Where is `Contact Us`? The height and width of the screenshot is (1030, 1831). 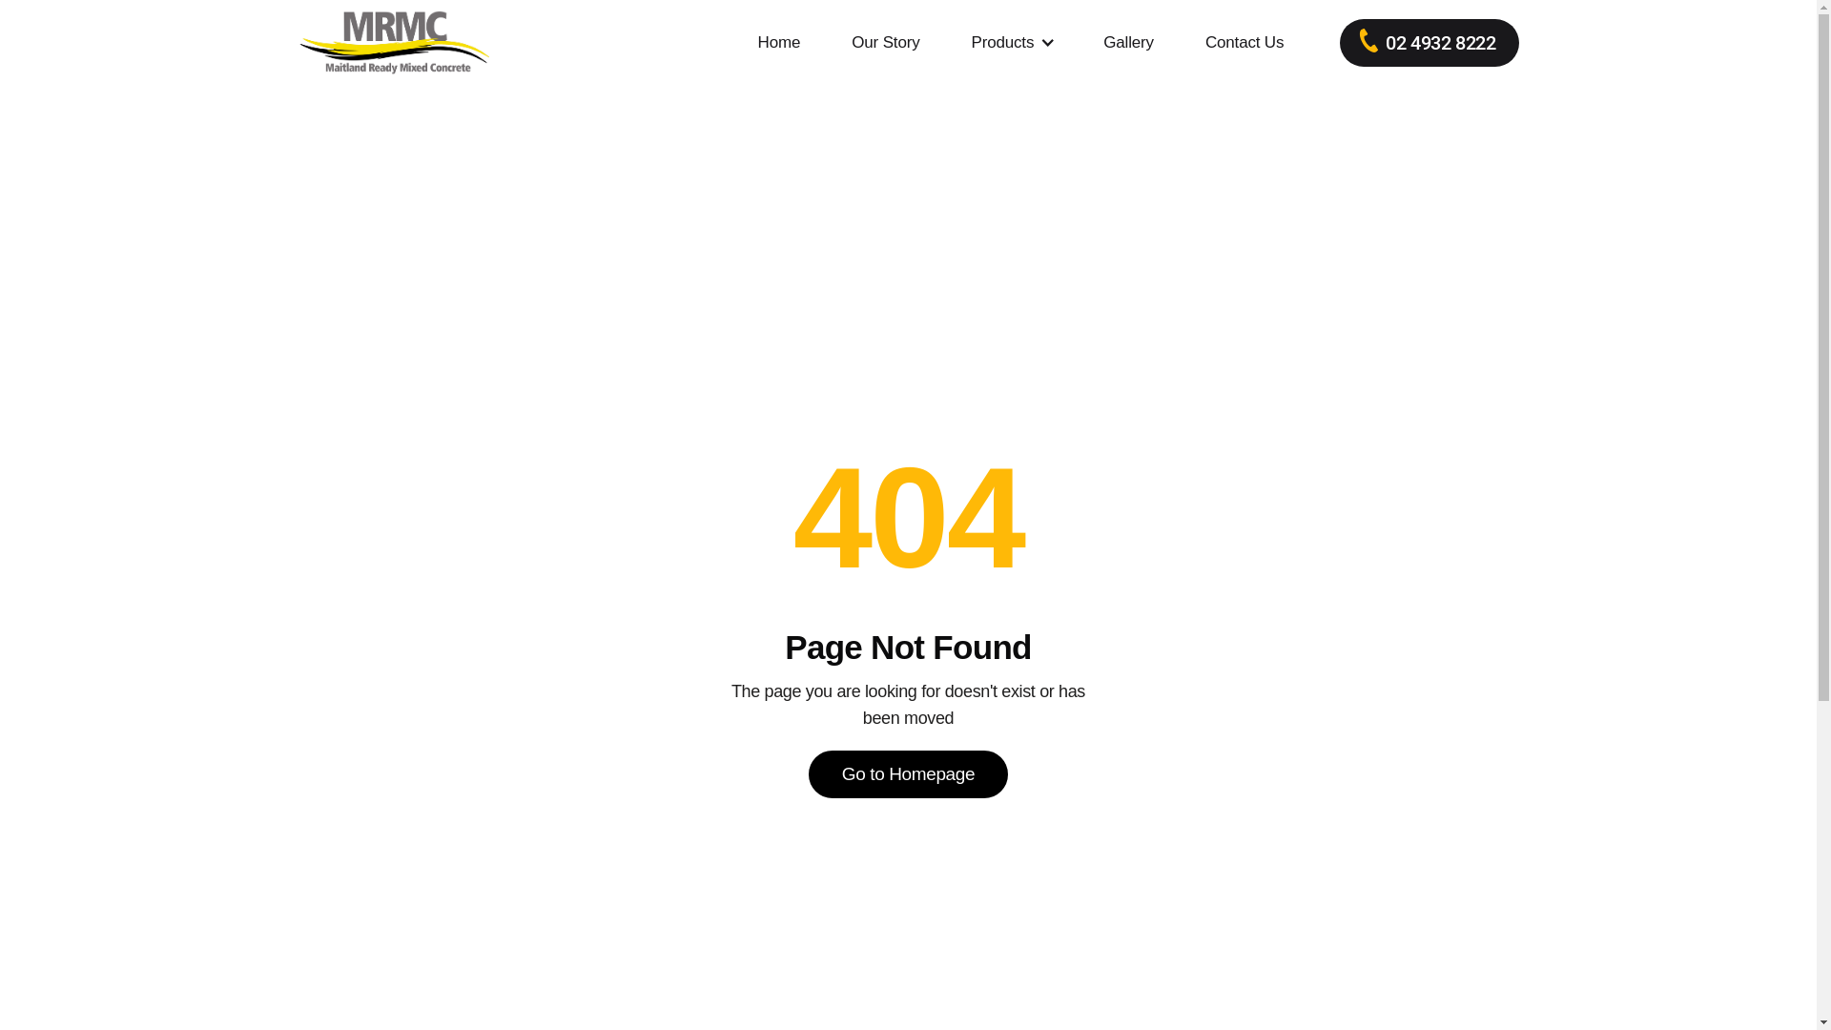
Contact Us is located at coordinates (1245, 43).